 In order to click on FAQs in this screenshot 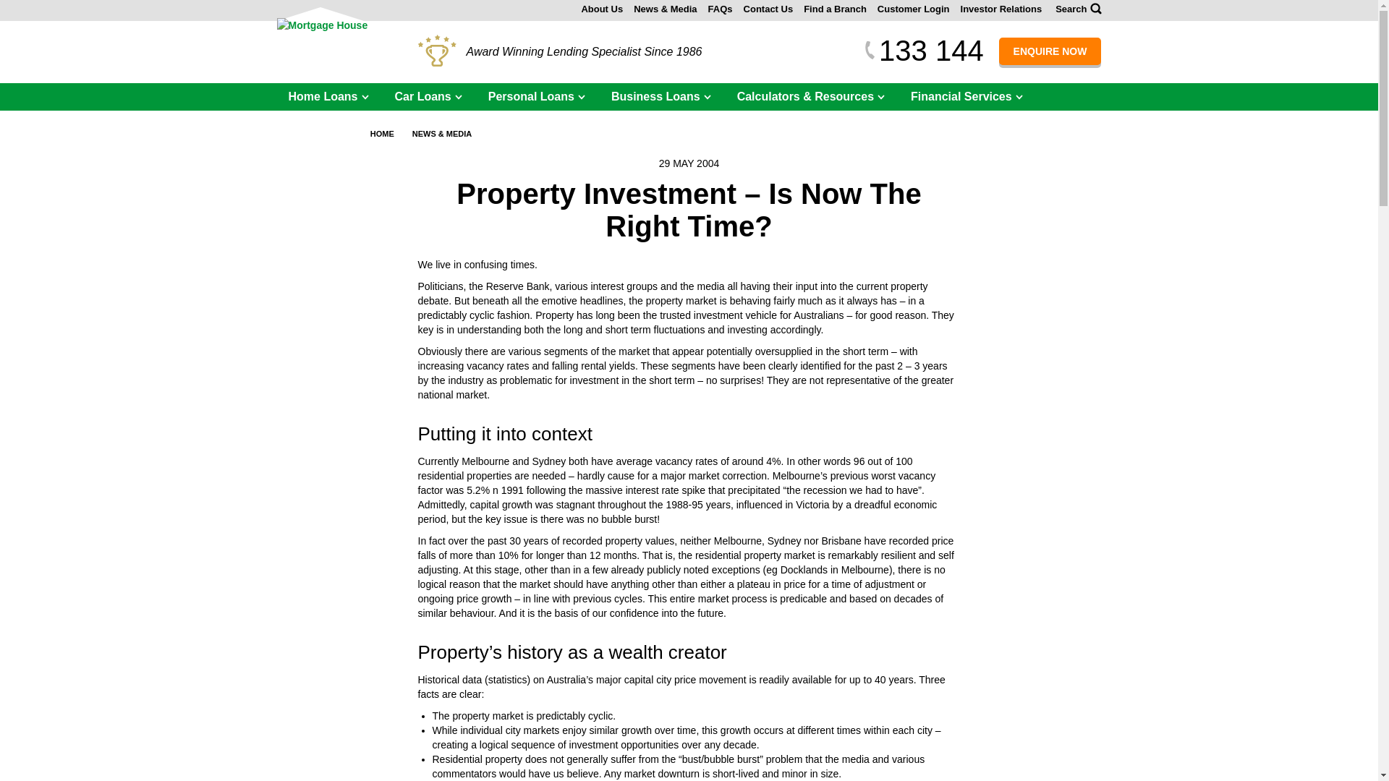, I will do `click(721, 9)`.